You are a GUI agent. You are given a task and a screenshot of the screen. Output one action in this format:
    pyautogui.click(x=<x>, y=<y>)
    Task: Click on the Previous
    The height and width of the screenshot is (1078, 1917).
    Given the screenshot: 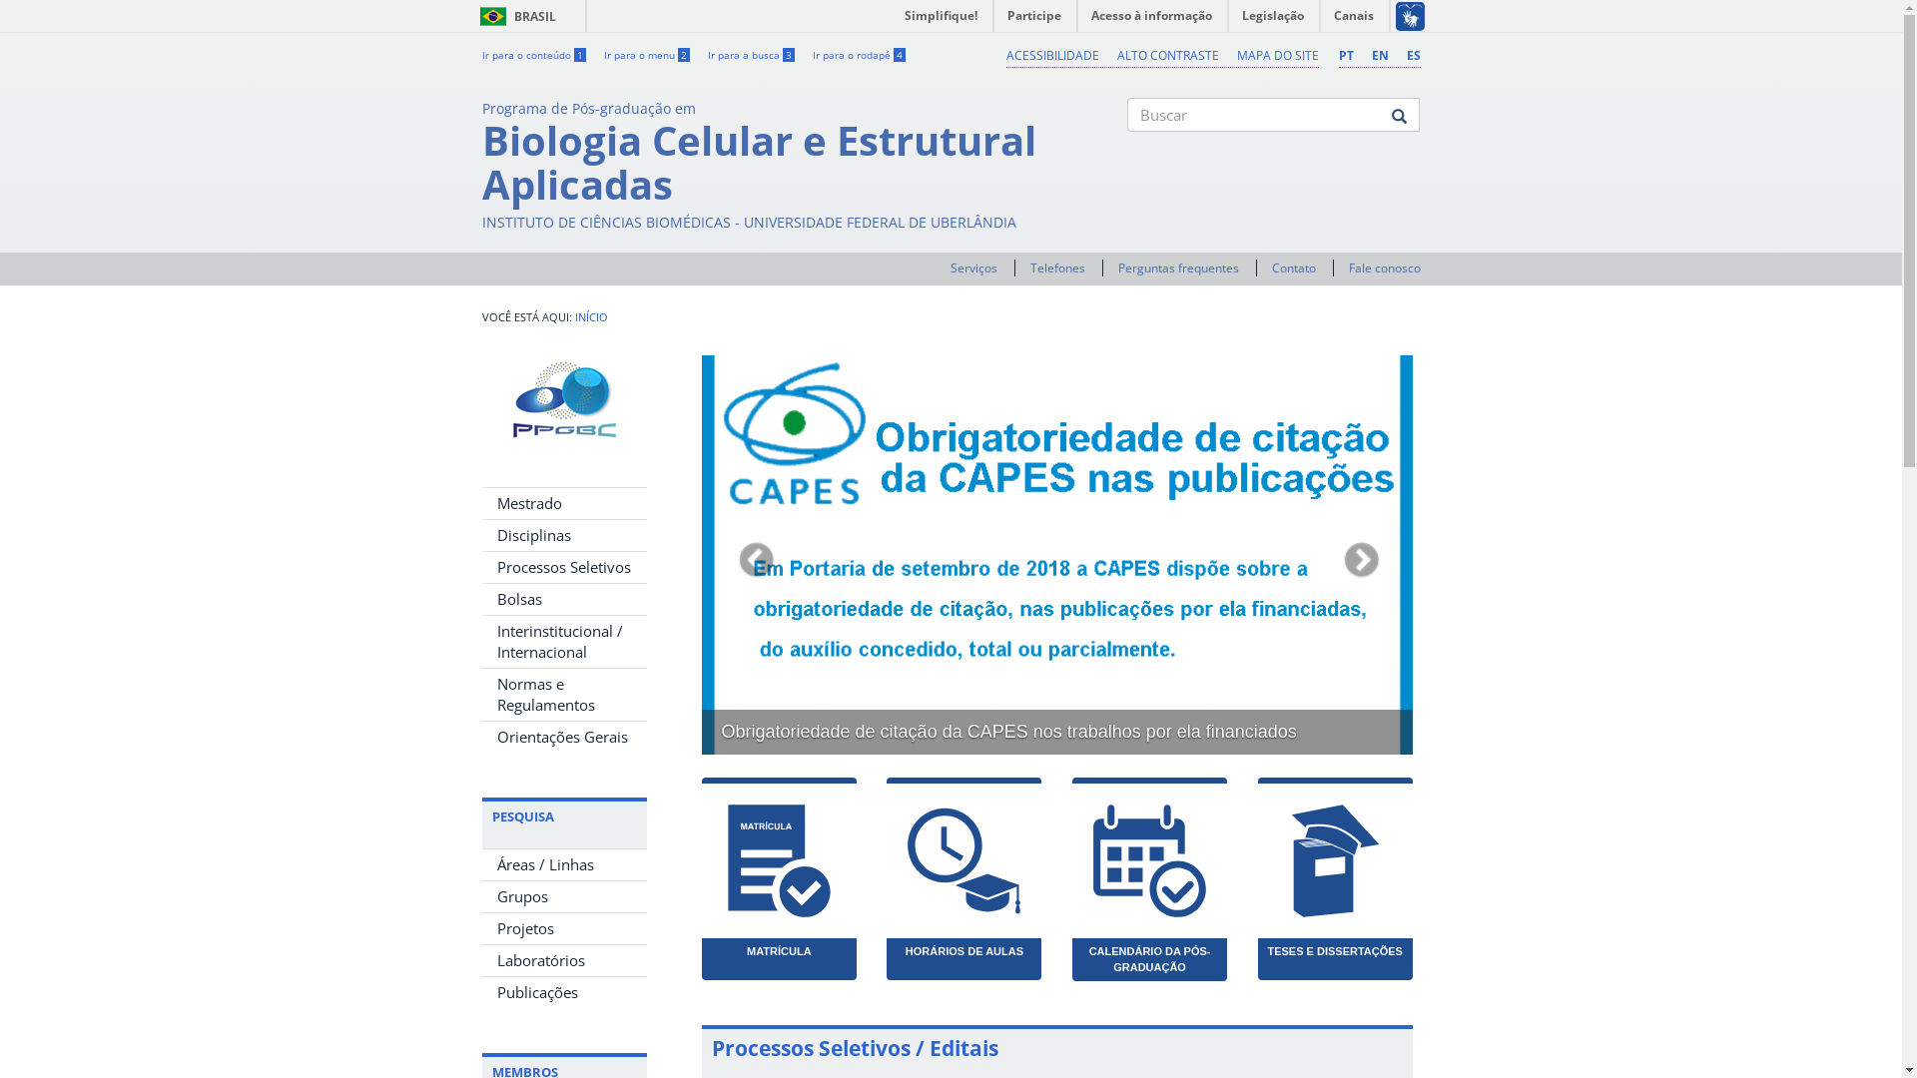 What is the action you would take?
    pyautogui.click(x=755, y=555)
    